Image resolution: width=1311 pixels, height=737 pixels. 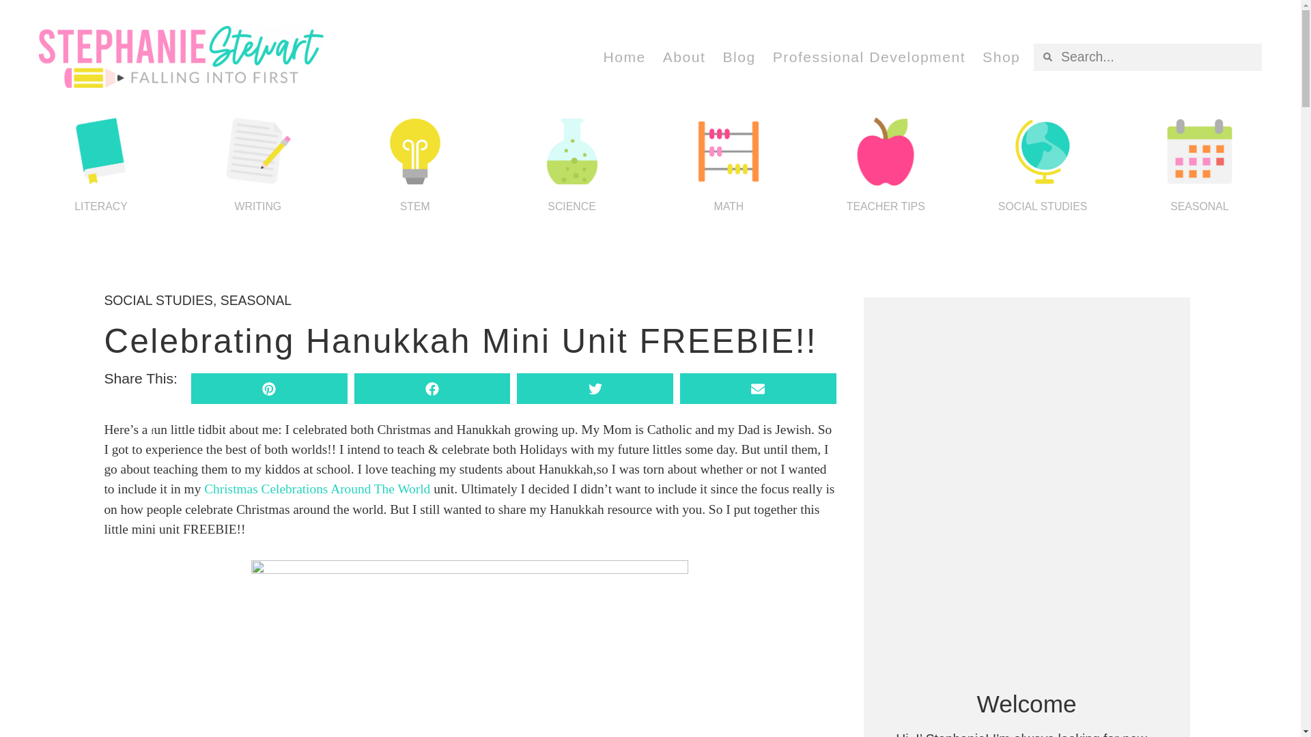 What do you see at coordinates (684, 57) in the screenshot?
I see `About` at bounding box center [684, 57].